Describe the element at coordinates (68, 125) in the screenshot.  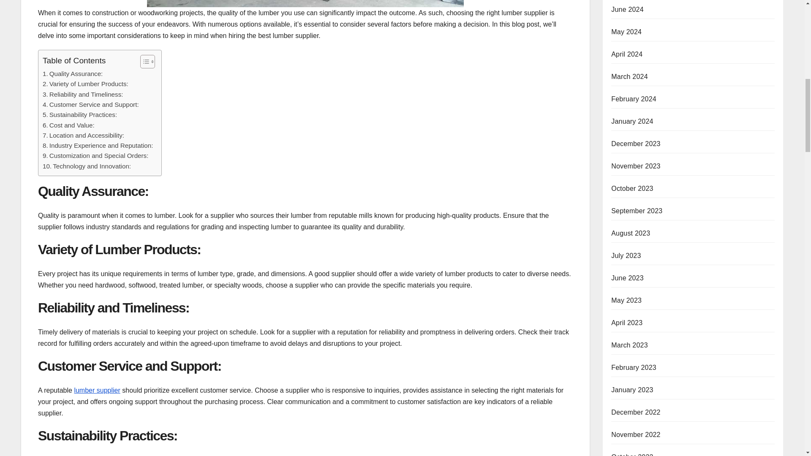
I see `Cost and Value:` at that location.